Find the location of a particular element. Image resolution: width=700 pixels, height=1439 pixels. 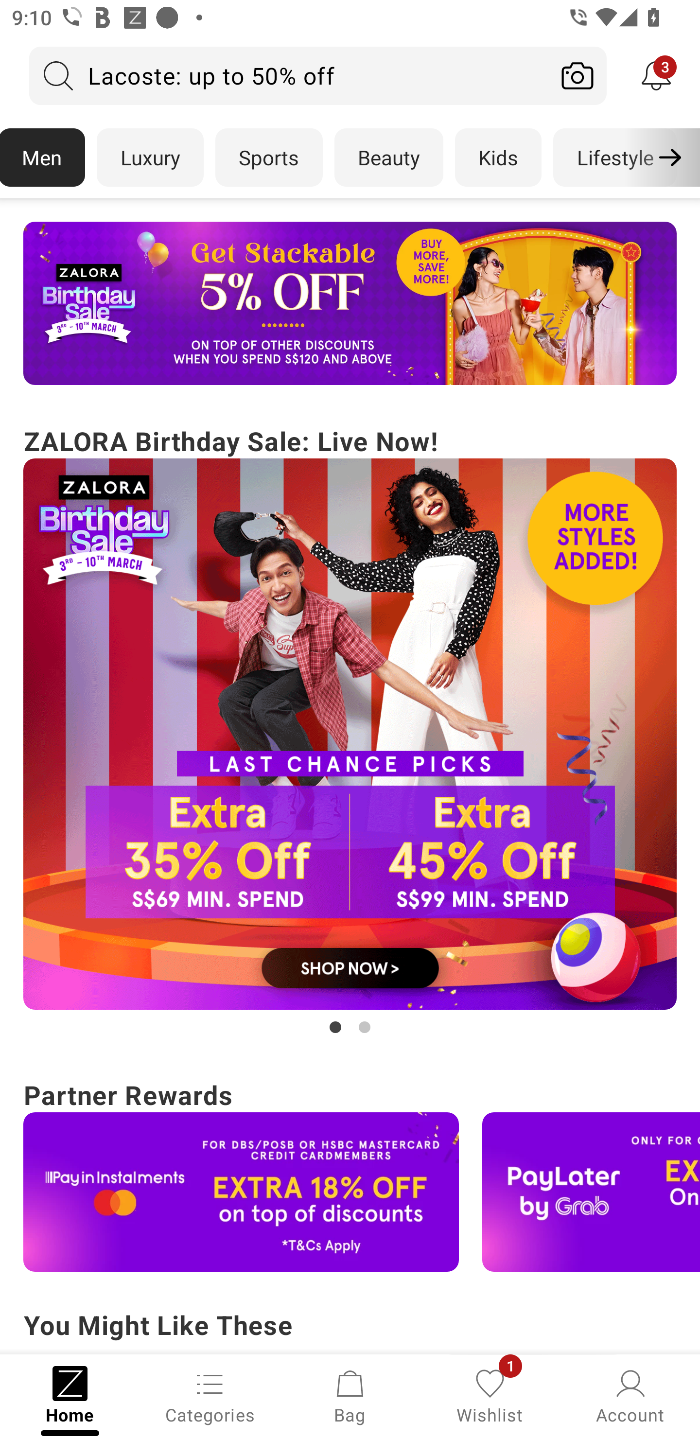

Account is located at coordinates (630, 1395).